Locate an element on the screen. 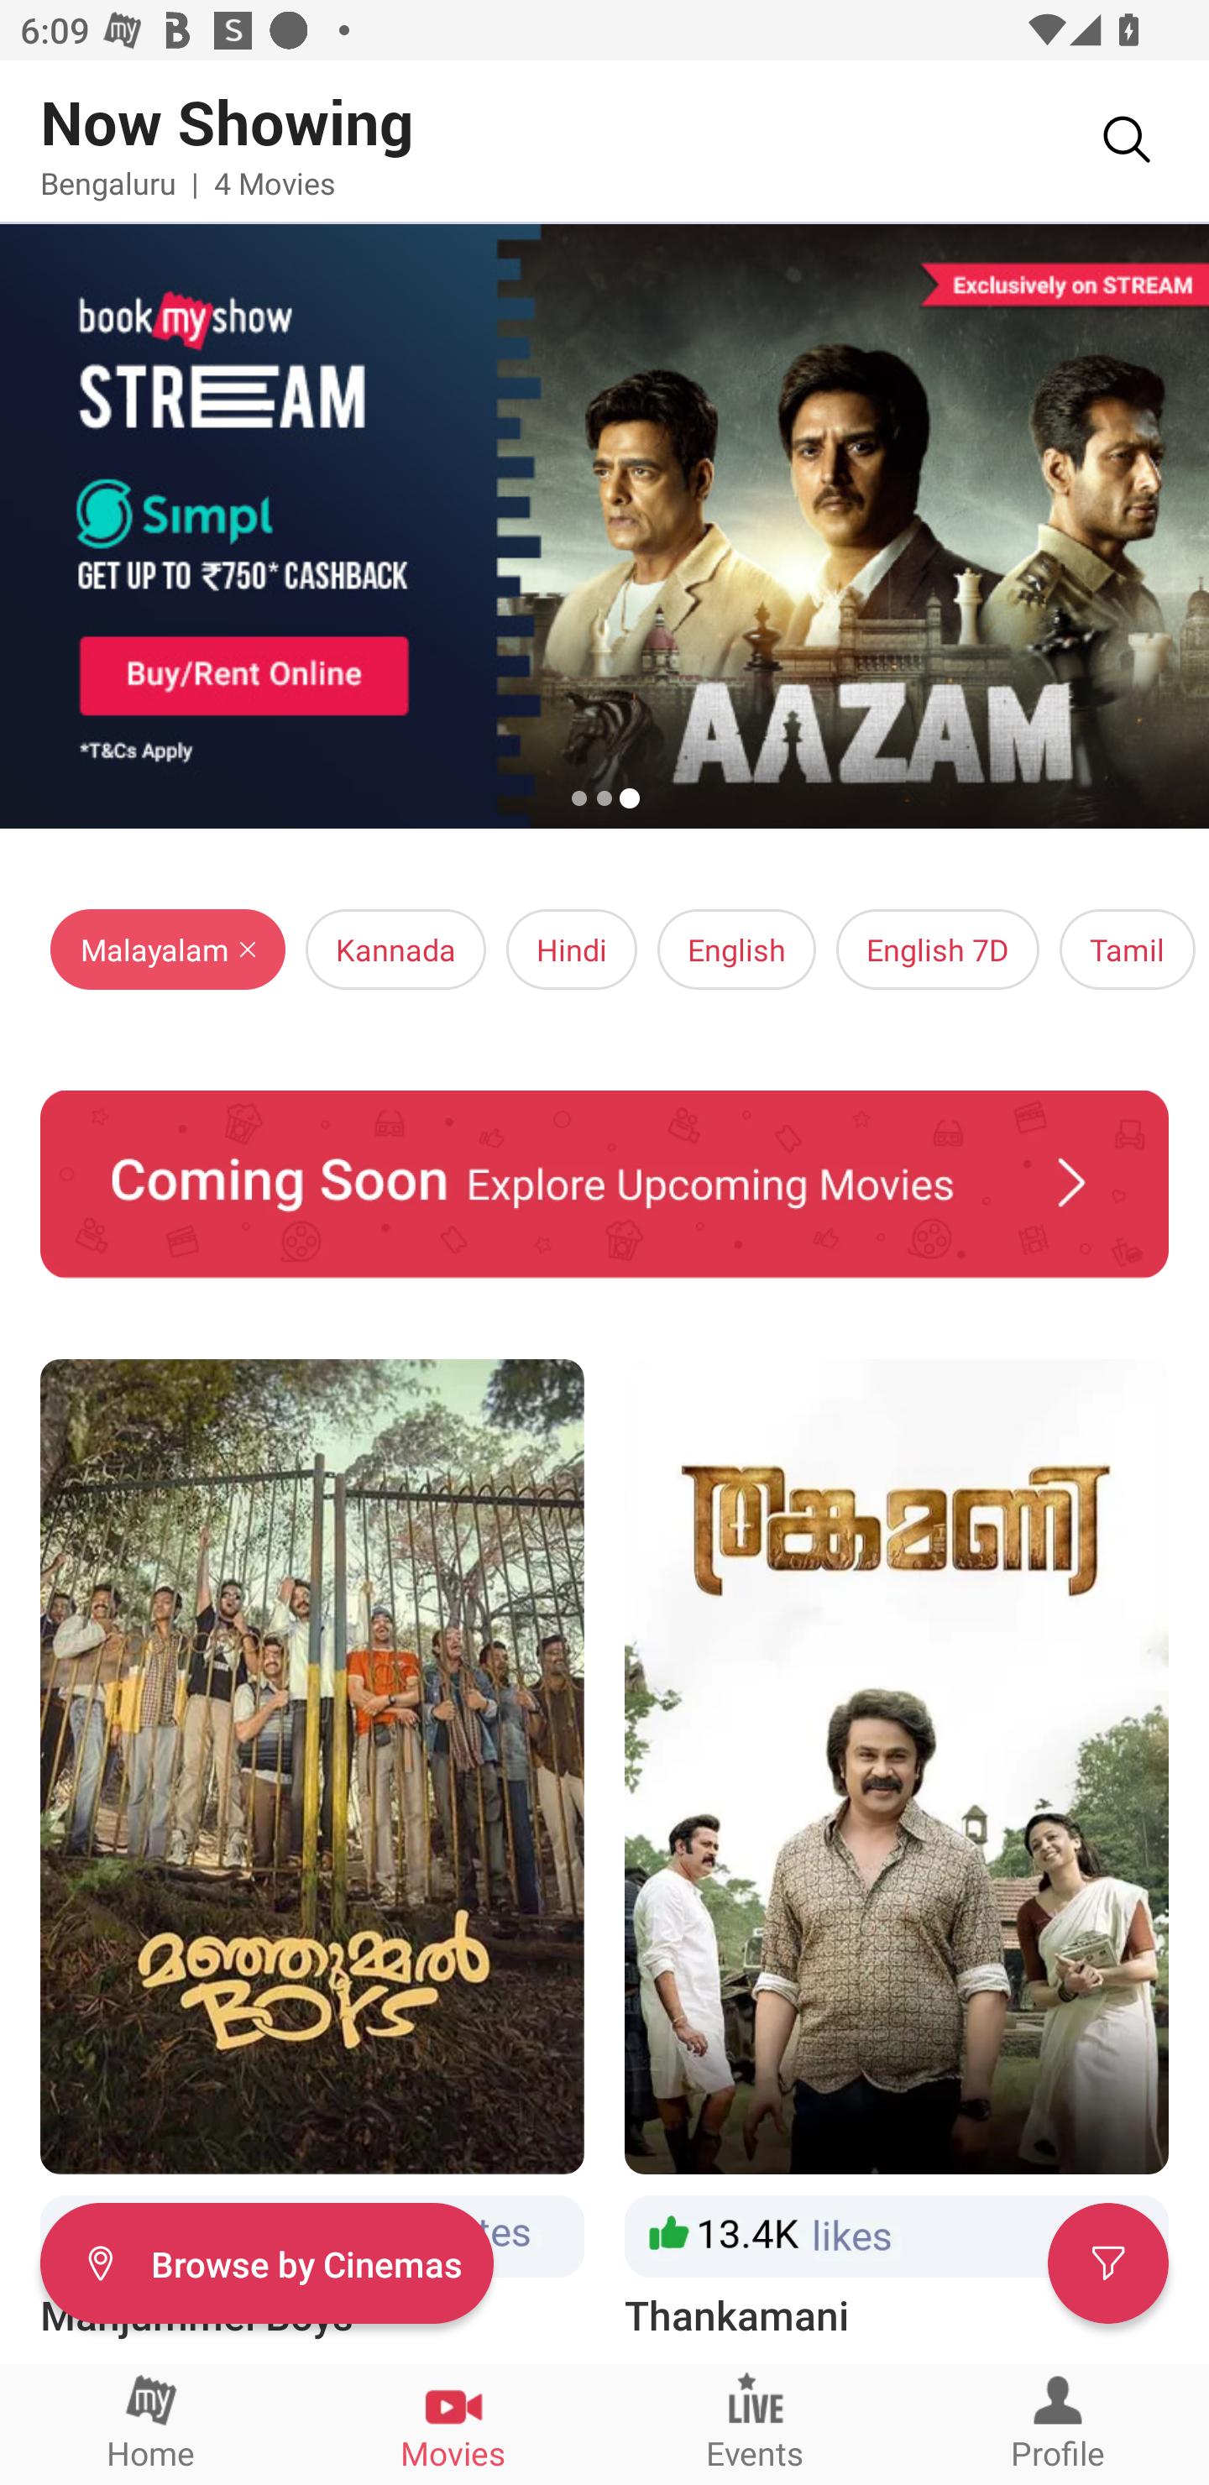 This screenshot has width=1209, height=2485. Malayalam Close is located at coordinates (168, 949).